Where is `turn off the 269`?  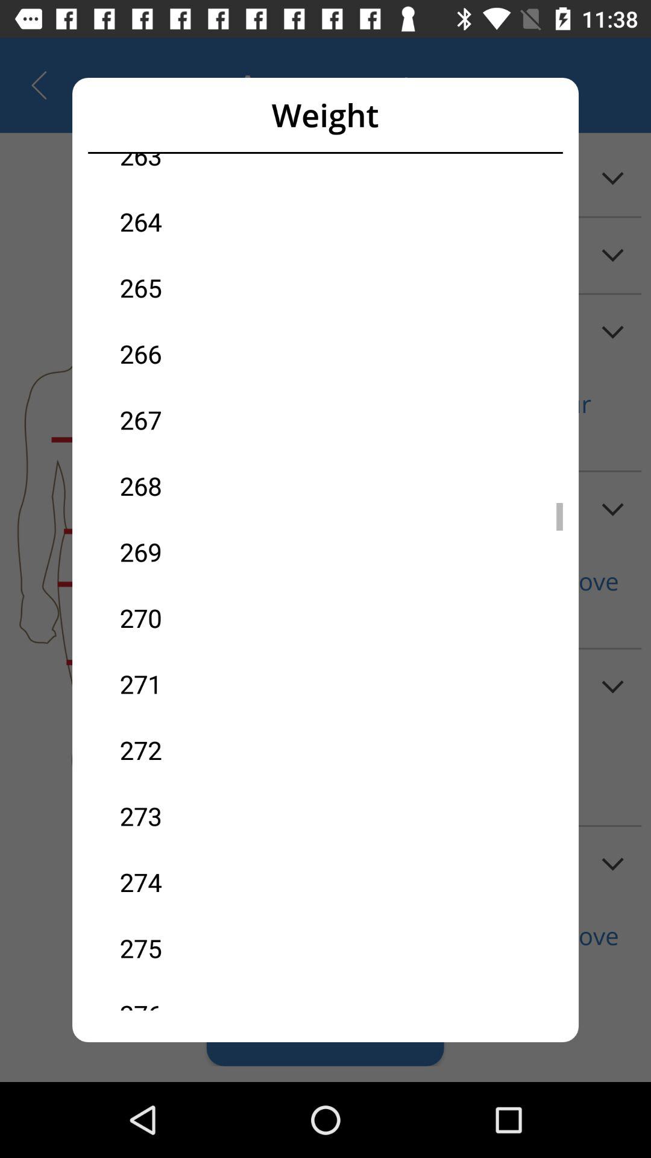 turn off the 269 is located at coordinates (222, 551).